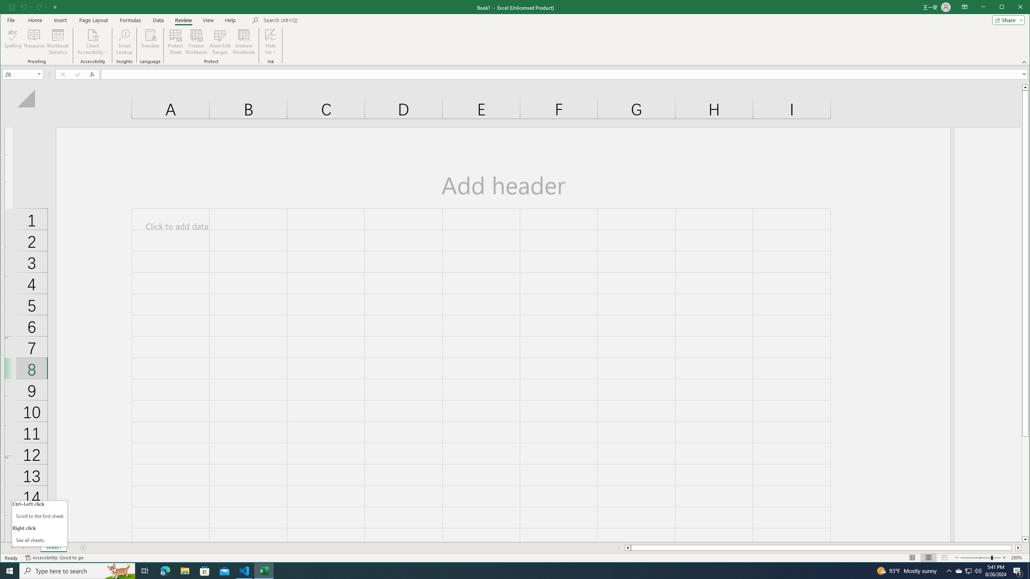 The height and width of the screenshot is (579, 1030). Describe the element at coordinates (270, 42) in the screenshot. I see `Hide Ink` at that location.